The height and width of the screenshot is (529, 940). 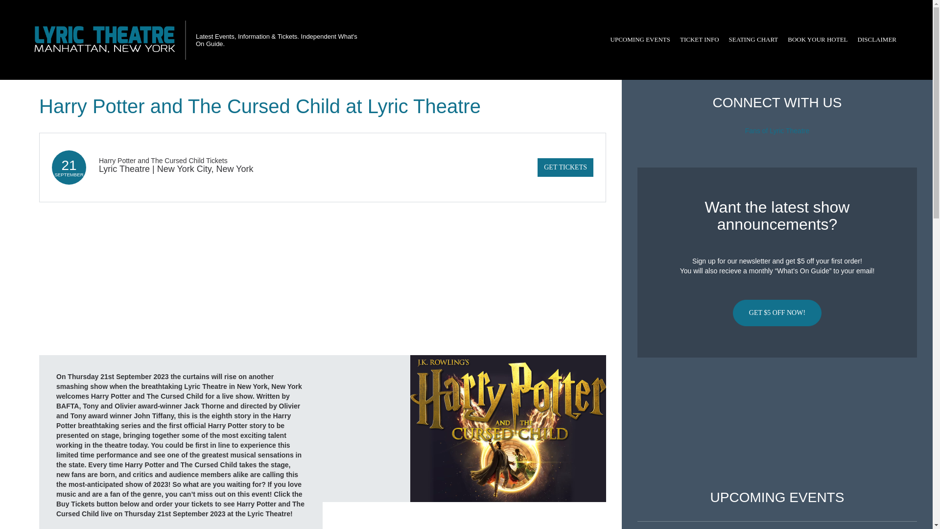 I want to click on Harry Potter and The Cursed Child at Lyric Theatre, so click(x=508, y=428).